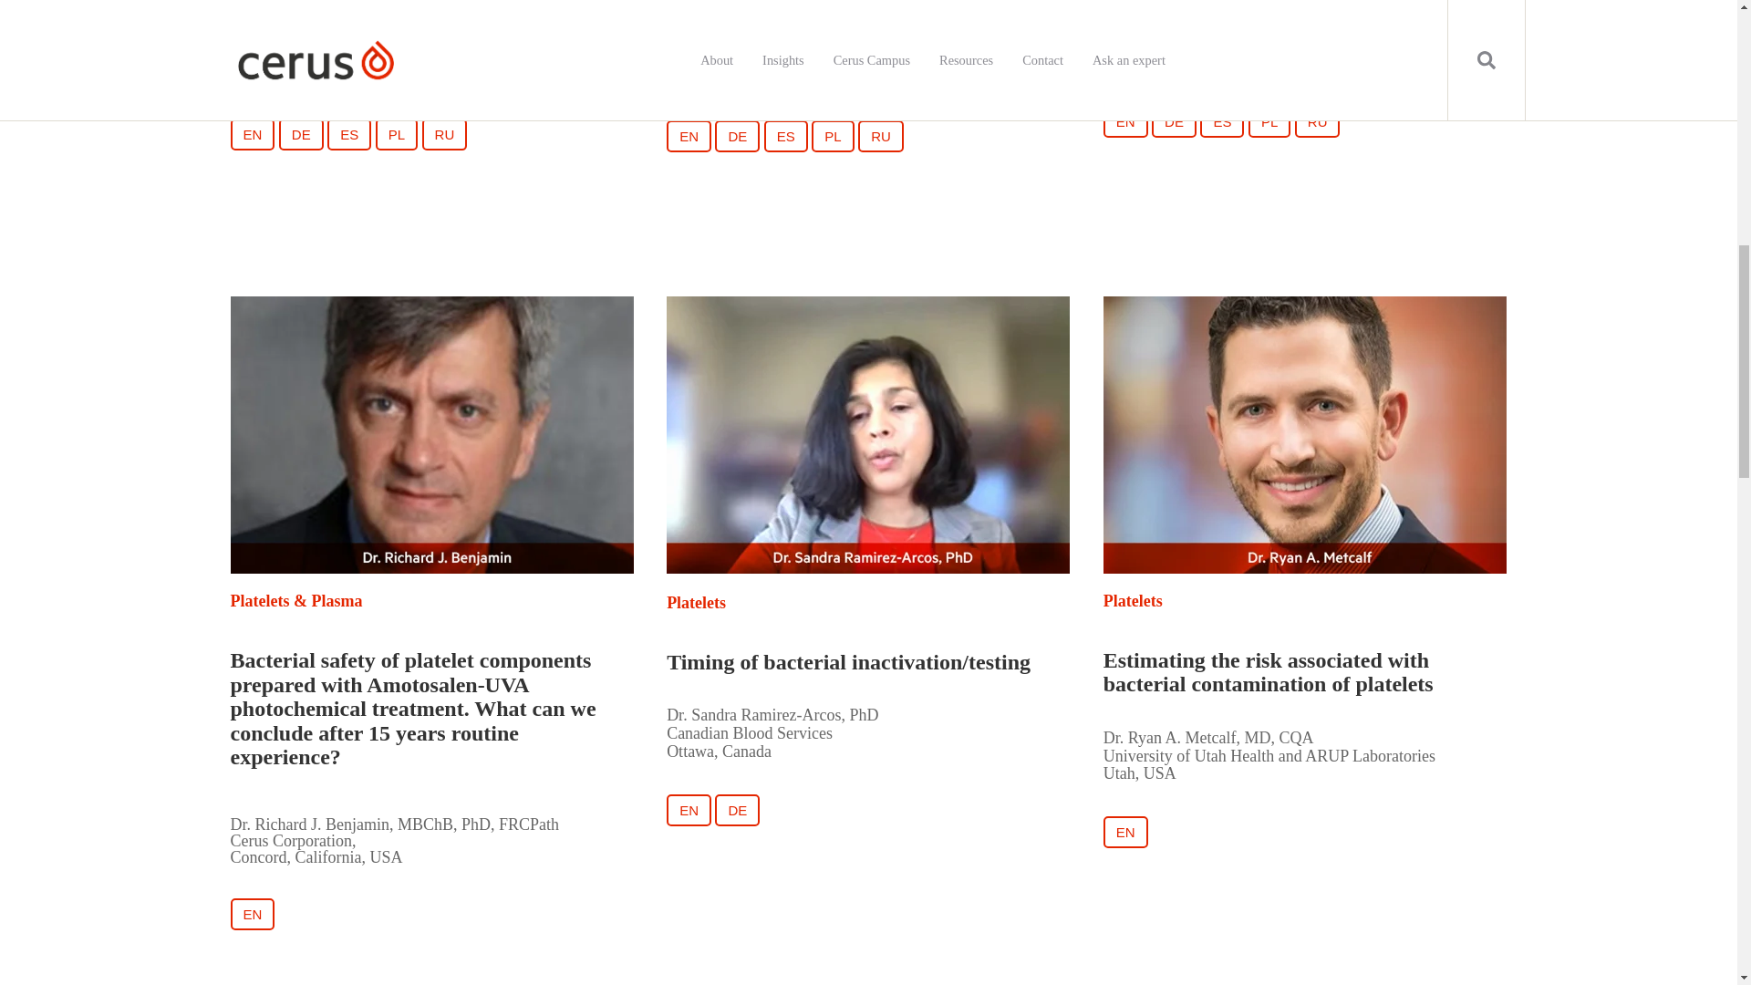 The width and height of the screenshot is (1751, 985). What do you see at coordinates (252, 914) in the screenshot?
I see `EN` at bounding box center [252, 914].